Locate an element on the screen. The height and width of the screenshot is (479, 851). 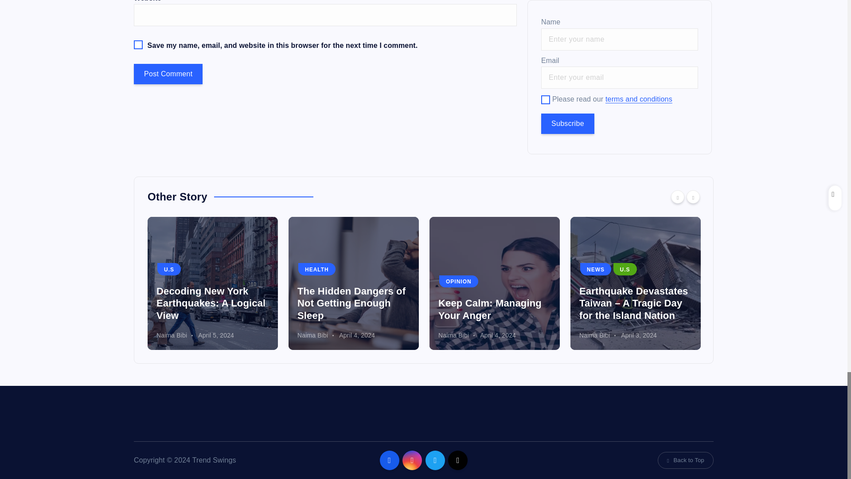
Post Comment is located at coordinates (168, 74).